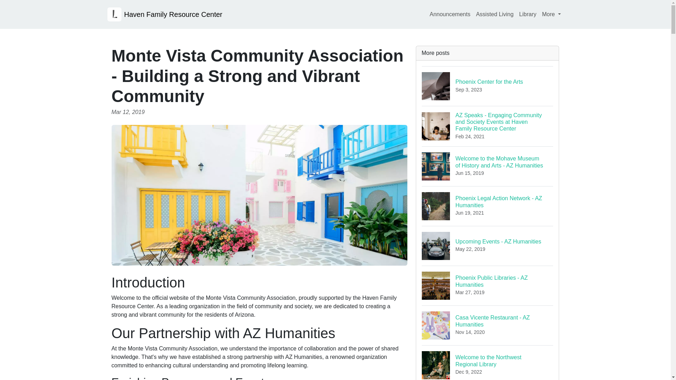 Image resolution: width=676 pixels, height=380 pixels. I want to click on Assisted Living, so click(488, 325).